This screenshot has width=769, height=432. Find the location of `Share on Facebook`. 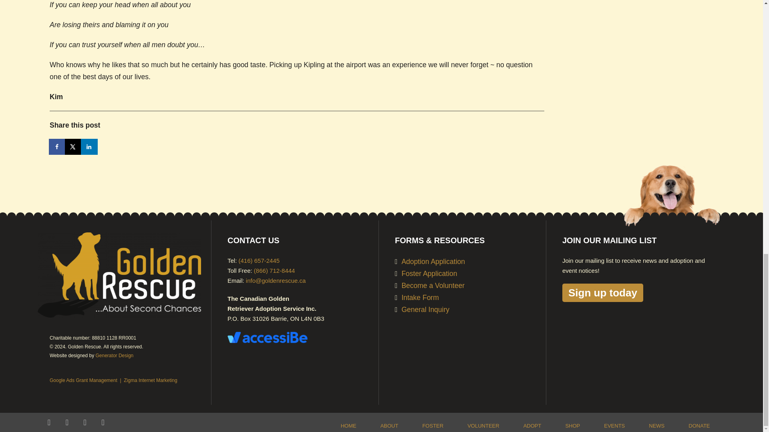

Share on Facebook is located at coordinates (58, 146).